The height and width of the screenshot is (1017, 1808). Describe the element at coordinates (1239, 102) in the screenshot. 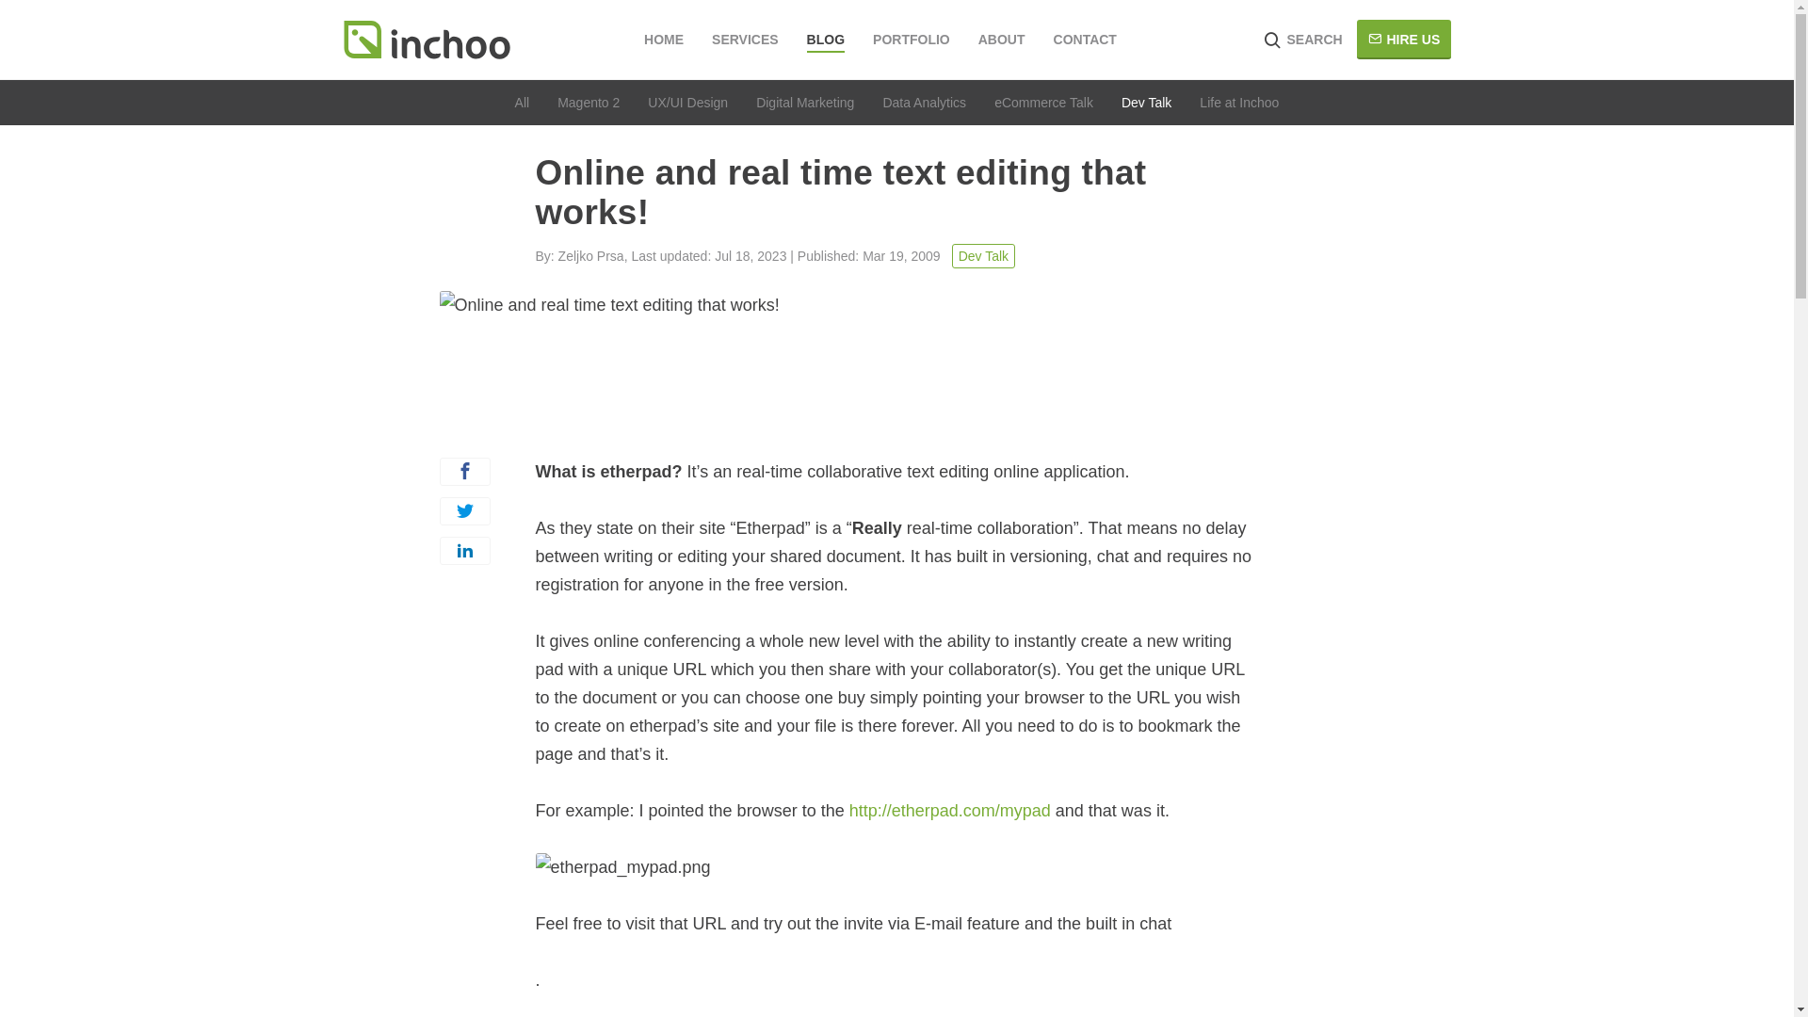

I see `News at Inchoo` at that location.